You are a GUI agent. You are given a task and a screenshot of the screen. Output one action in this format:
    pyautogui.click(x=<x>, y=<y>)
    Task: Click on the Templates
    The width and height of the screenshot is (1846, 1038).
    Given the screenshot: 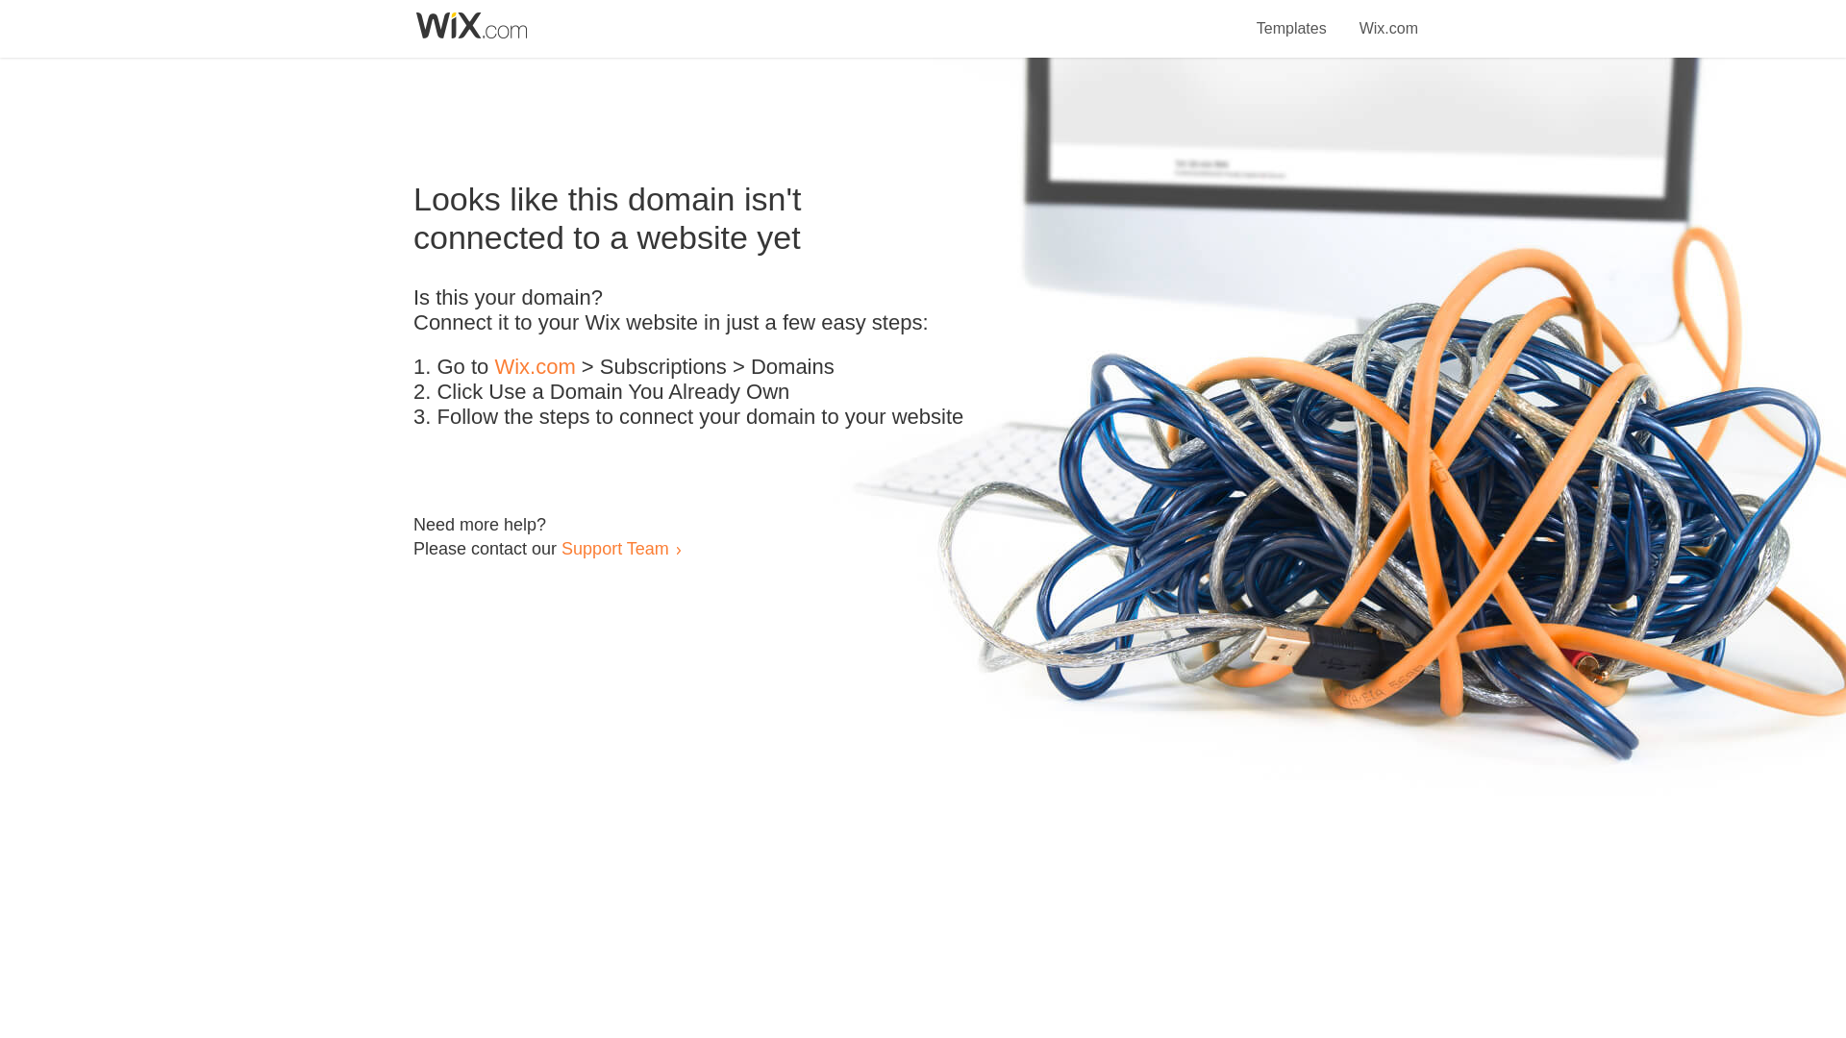 What is the action you would take?
    pyautogui.click(x=1292, y=17)
    